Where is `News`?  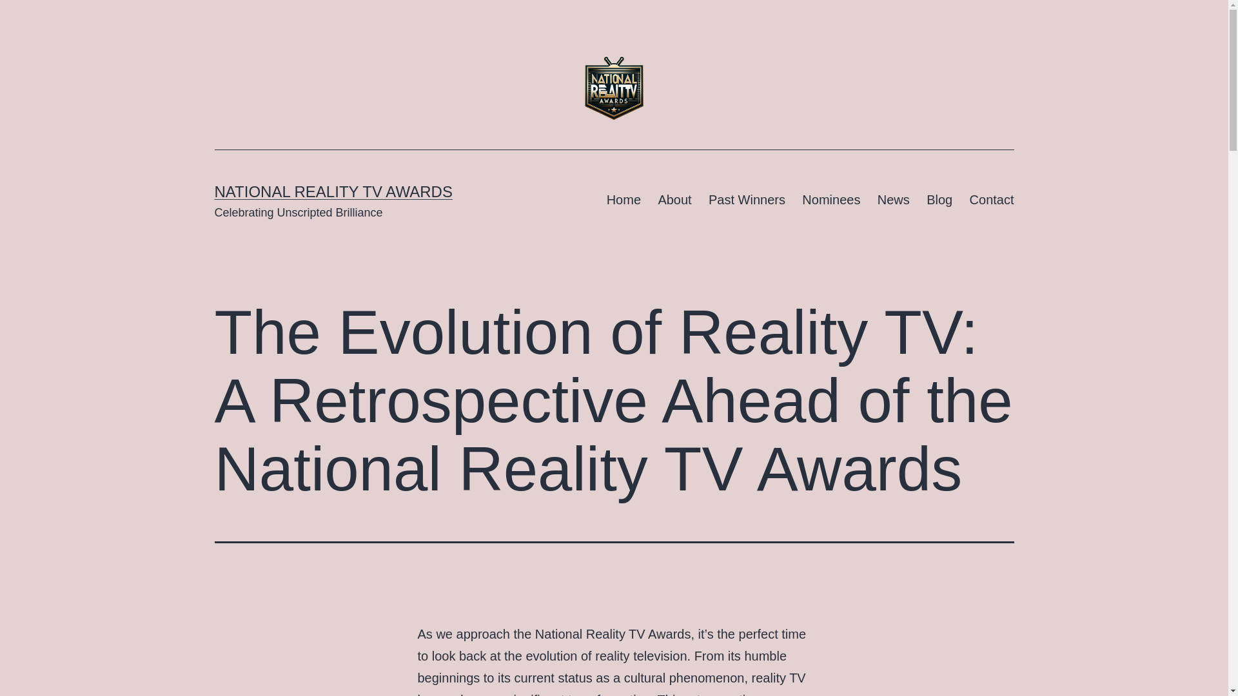 News is located at coordinates (894, 200).